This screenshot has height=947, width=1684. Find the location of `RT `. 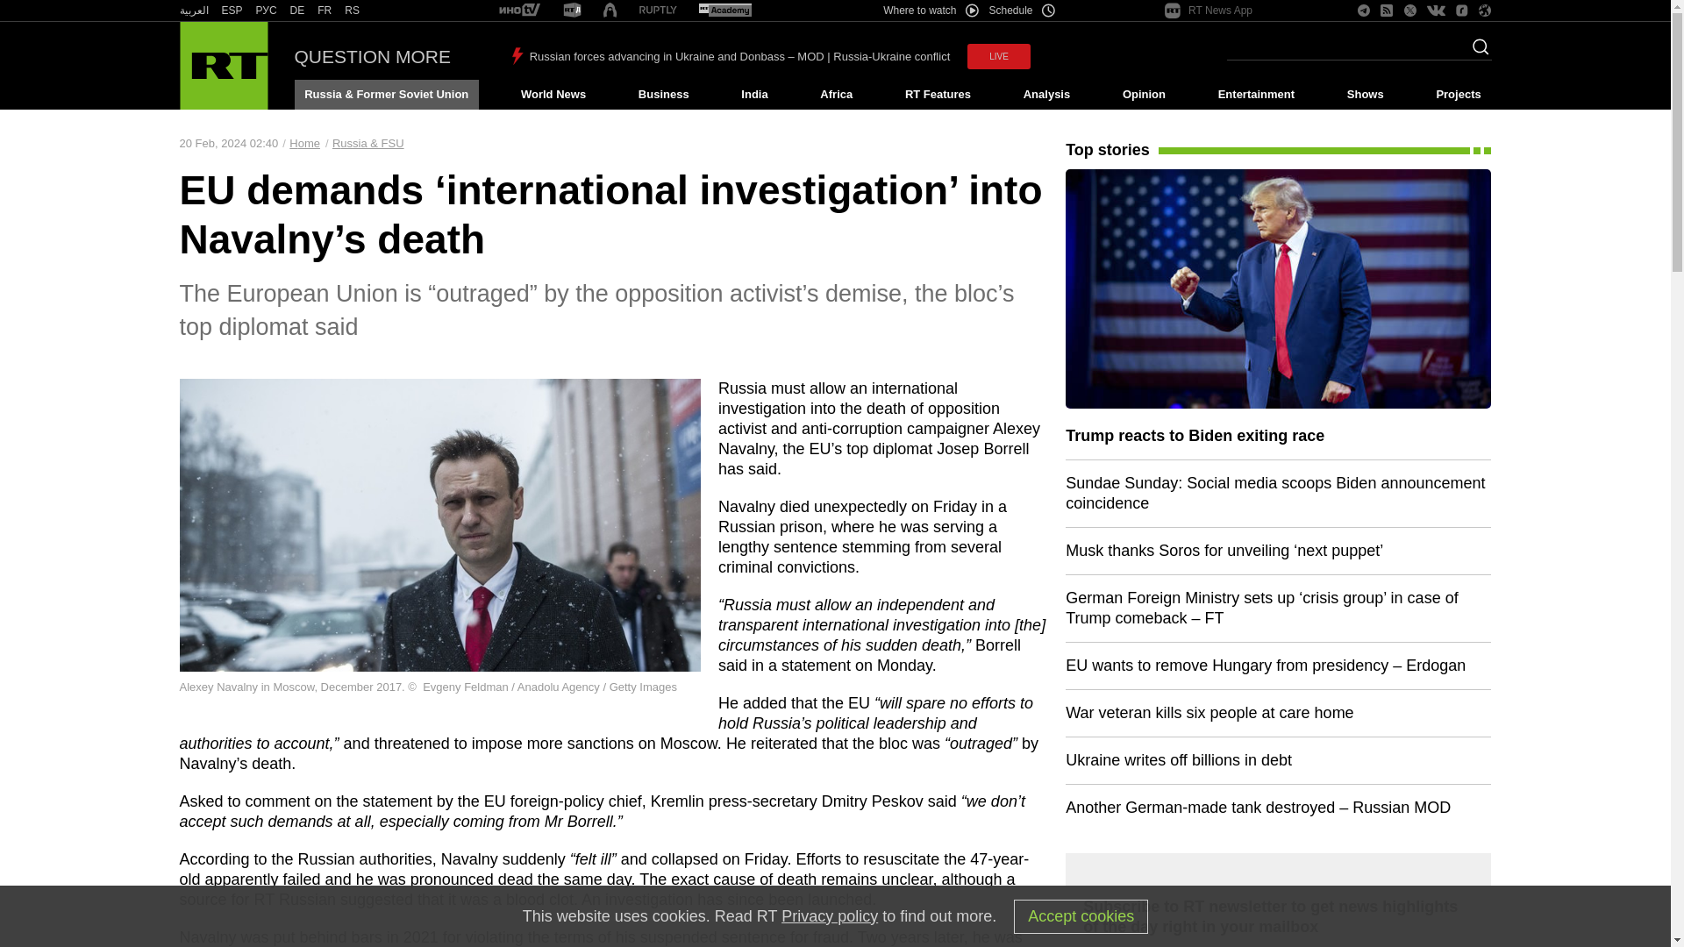

RT  is located at coordinates (658, 11).